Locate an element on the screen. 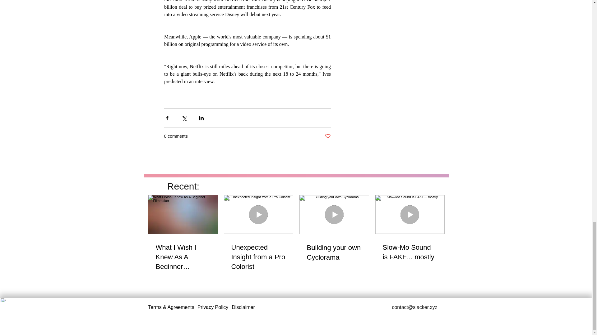 The image size is (597, 335). Privacy Policy is located at coordinates (213, 307).